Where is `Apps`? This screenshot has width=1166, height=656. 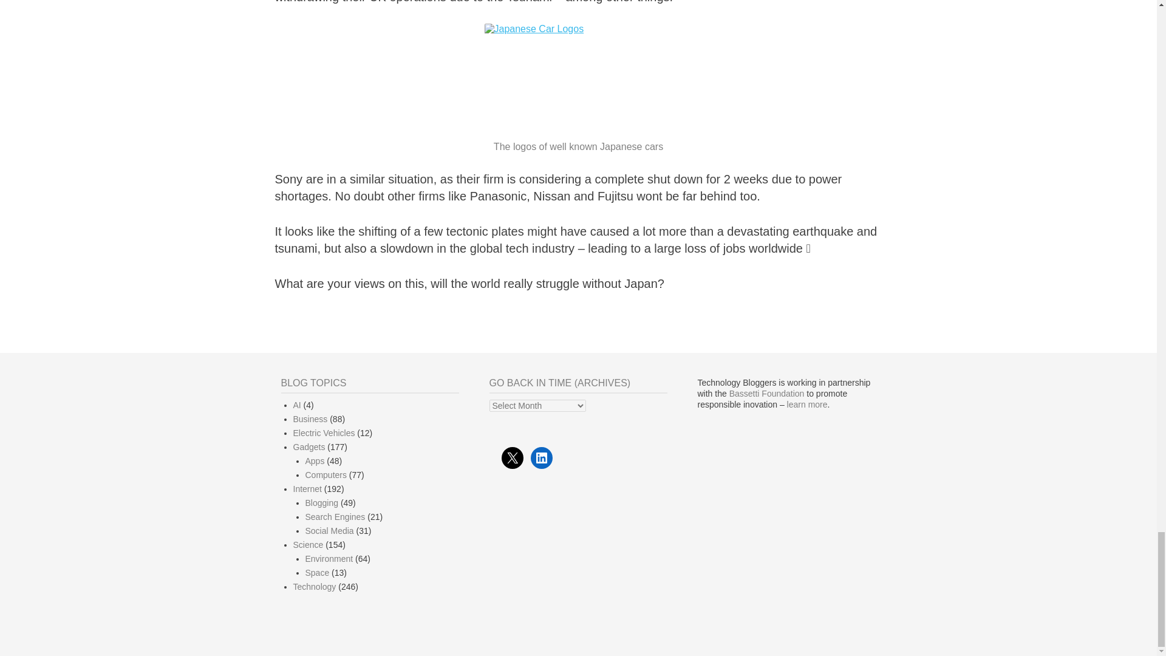 Apps is located at coordinates (314, 460).